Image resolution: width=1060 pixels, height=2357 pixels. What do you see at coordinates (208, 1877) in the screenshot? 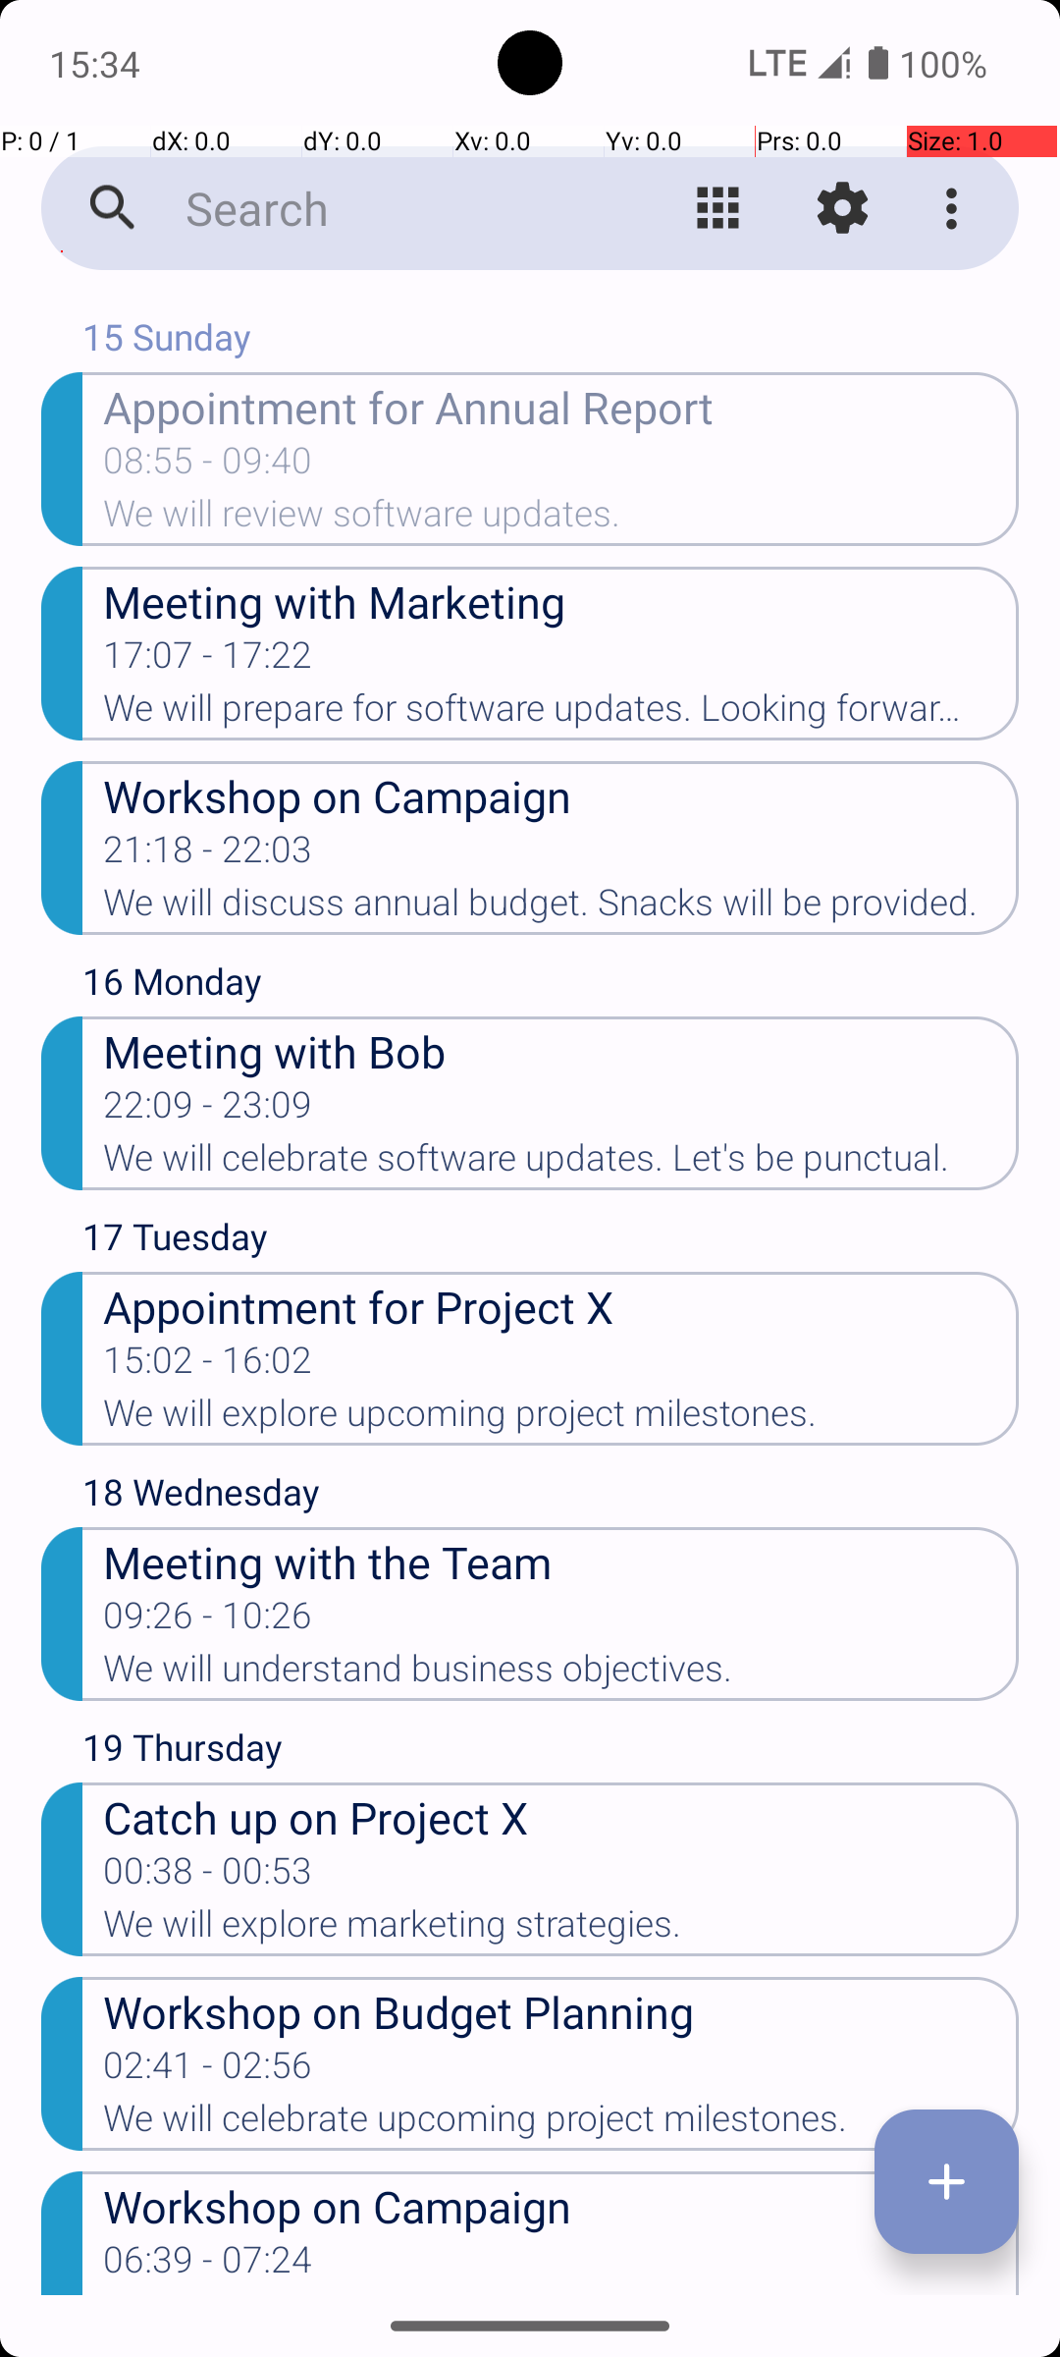
I see `00:38 - 00:53` at bounding box center [208, 1877].